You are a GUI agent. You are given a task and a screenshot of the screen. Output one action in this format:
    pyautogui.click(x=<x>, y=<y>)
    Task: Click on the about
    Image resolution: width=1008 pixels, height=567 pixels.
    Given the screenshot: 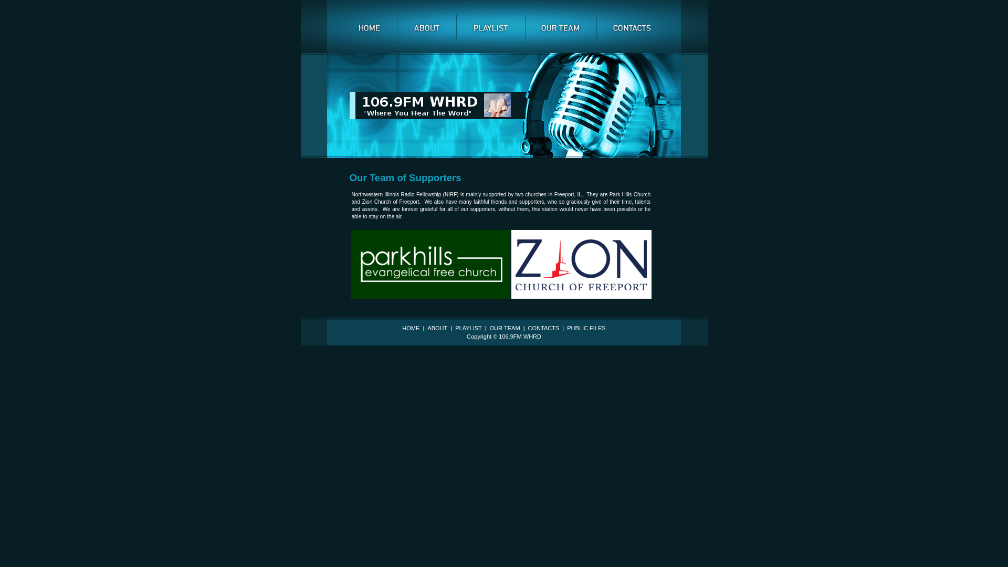 What is the action you would take?
    pyautogui.click(x=427, y=27)
    